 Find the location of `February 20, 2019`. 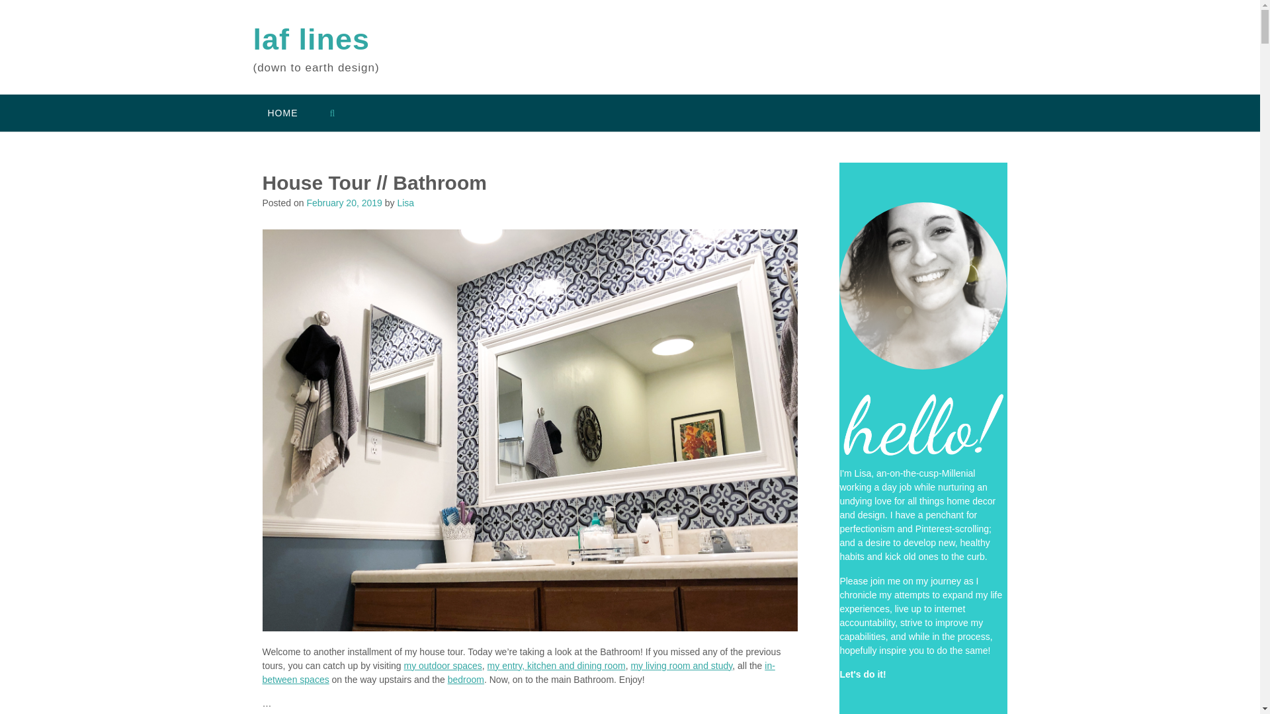

February 20, 2019 is located at coordinates (344, 203).